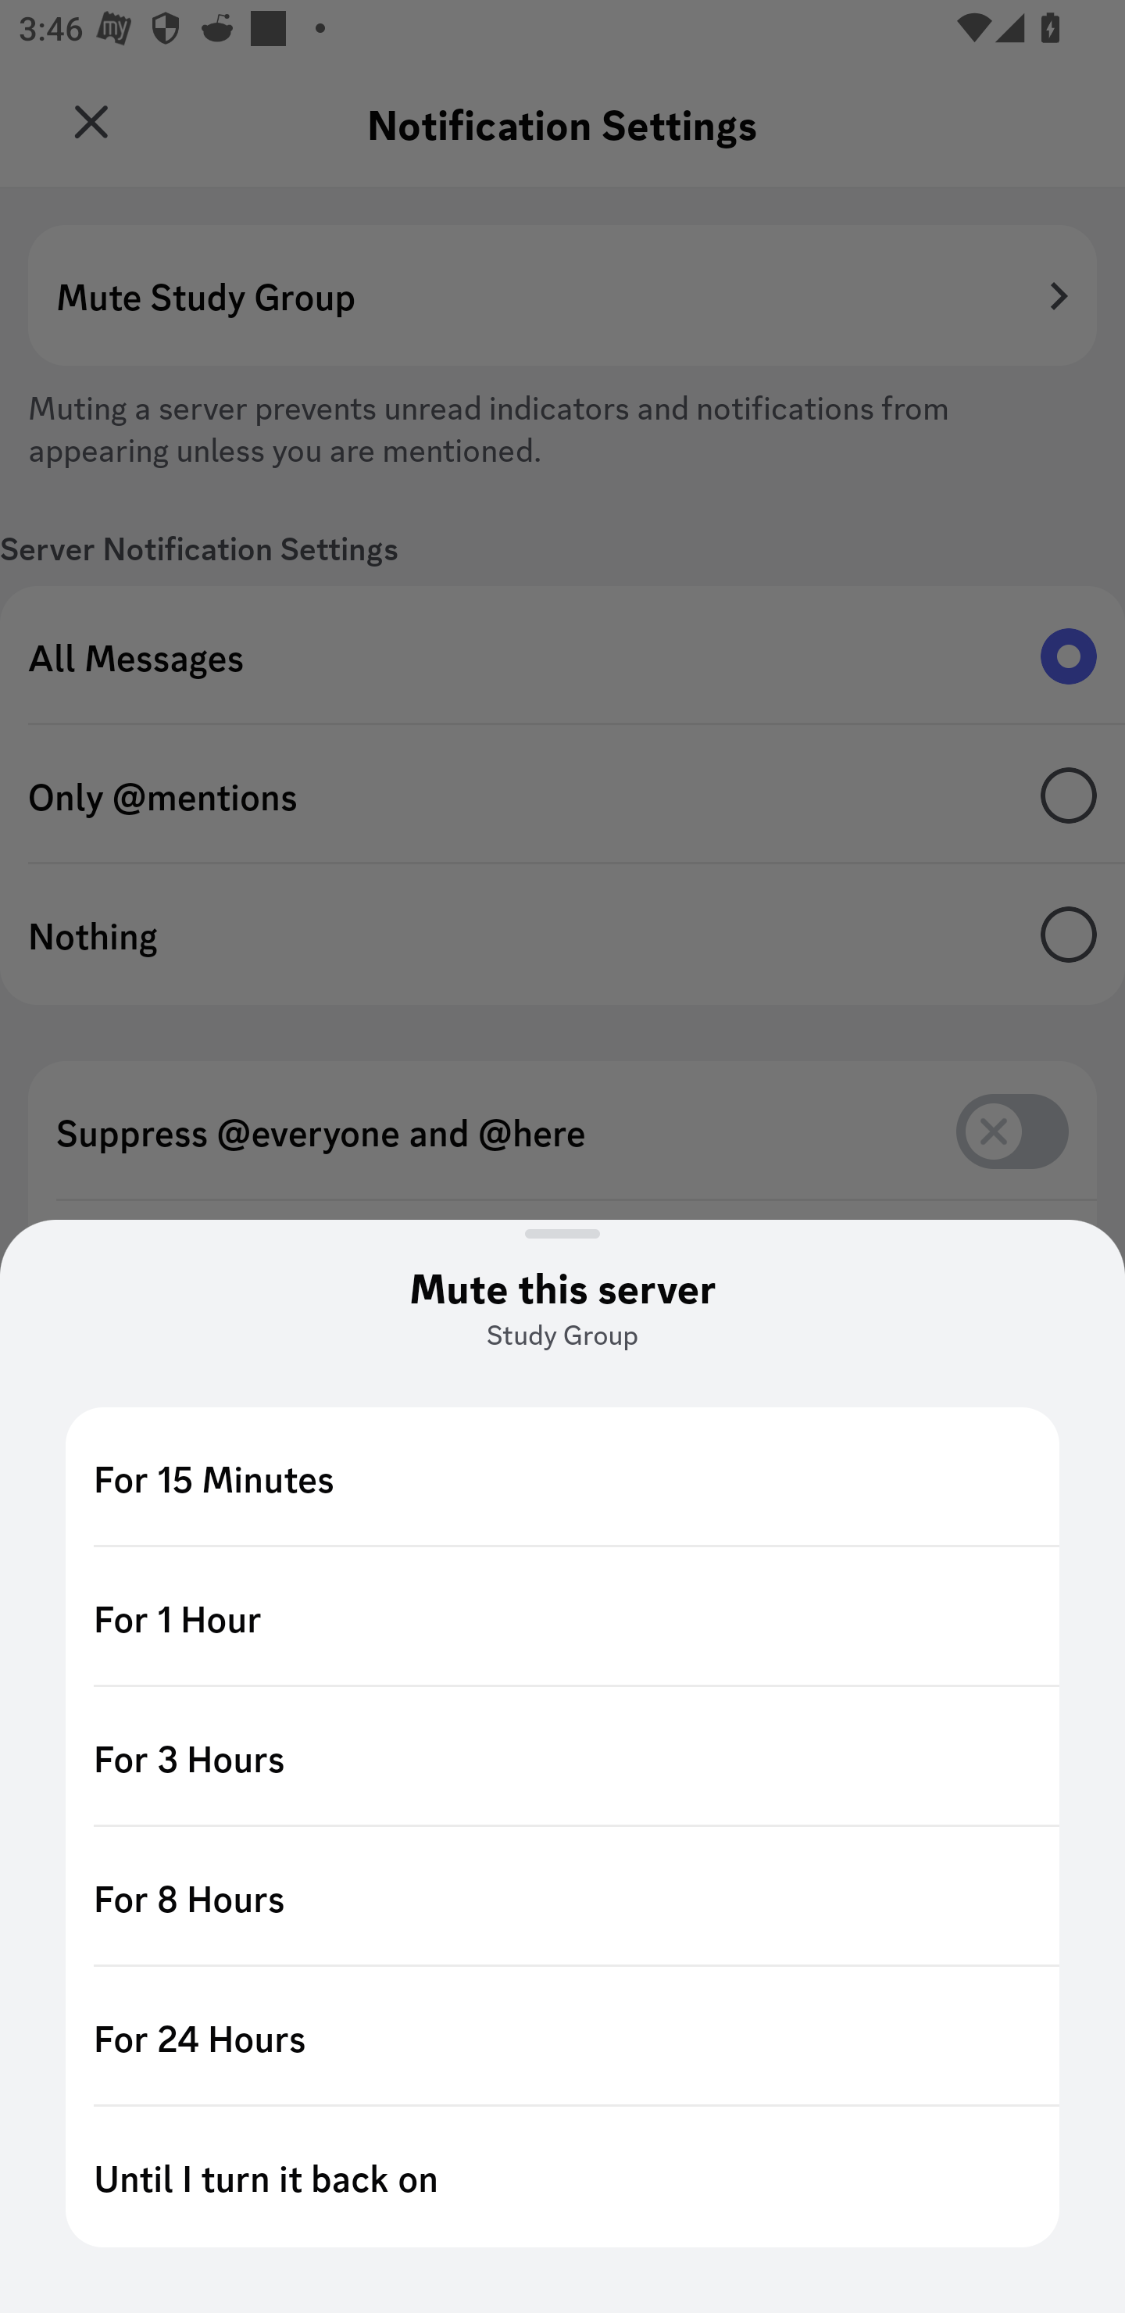 The image size is (1125, 2313). I want to click on For 1 Hour, so click(562, 1618).